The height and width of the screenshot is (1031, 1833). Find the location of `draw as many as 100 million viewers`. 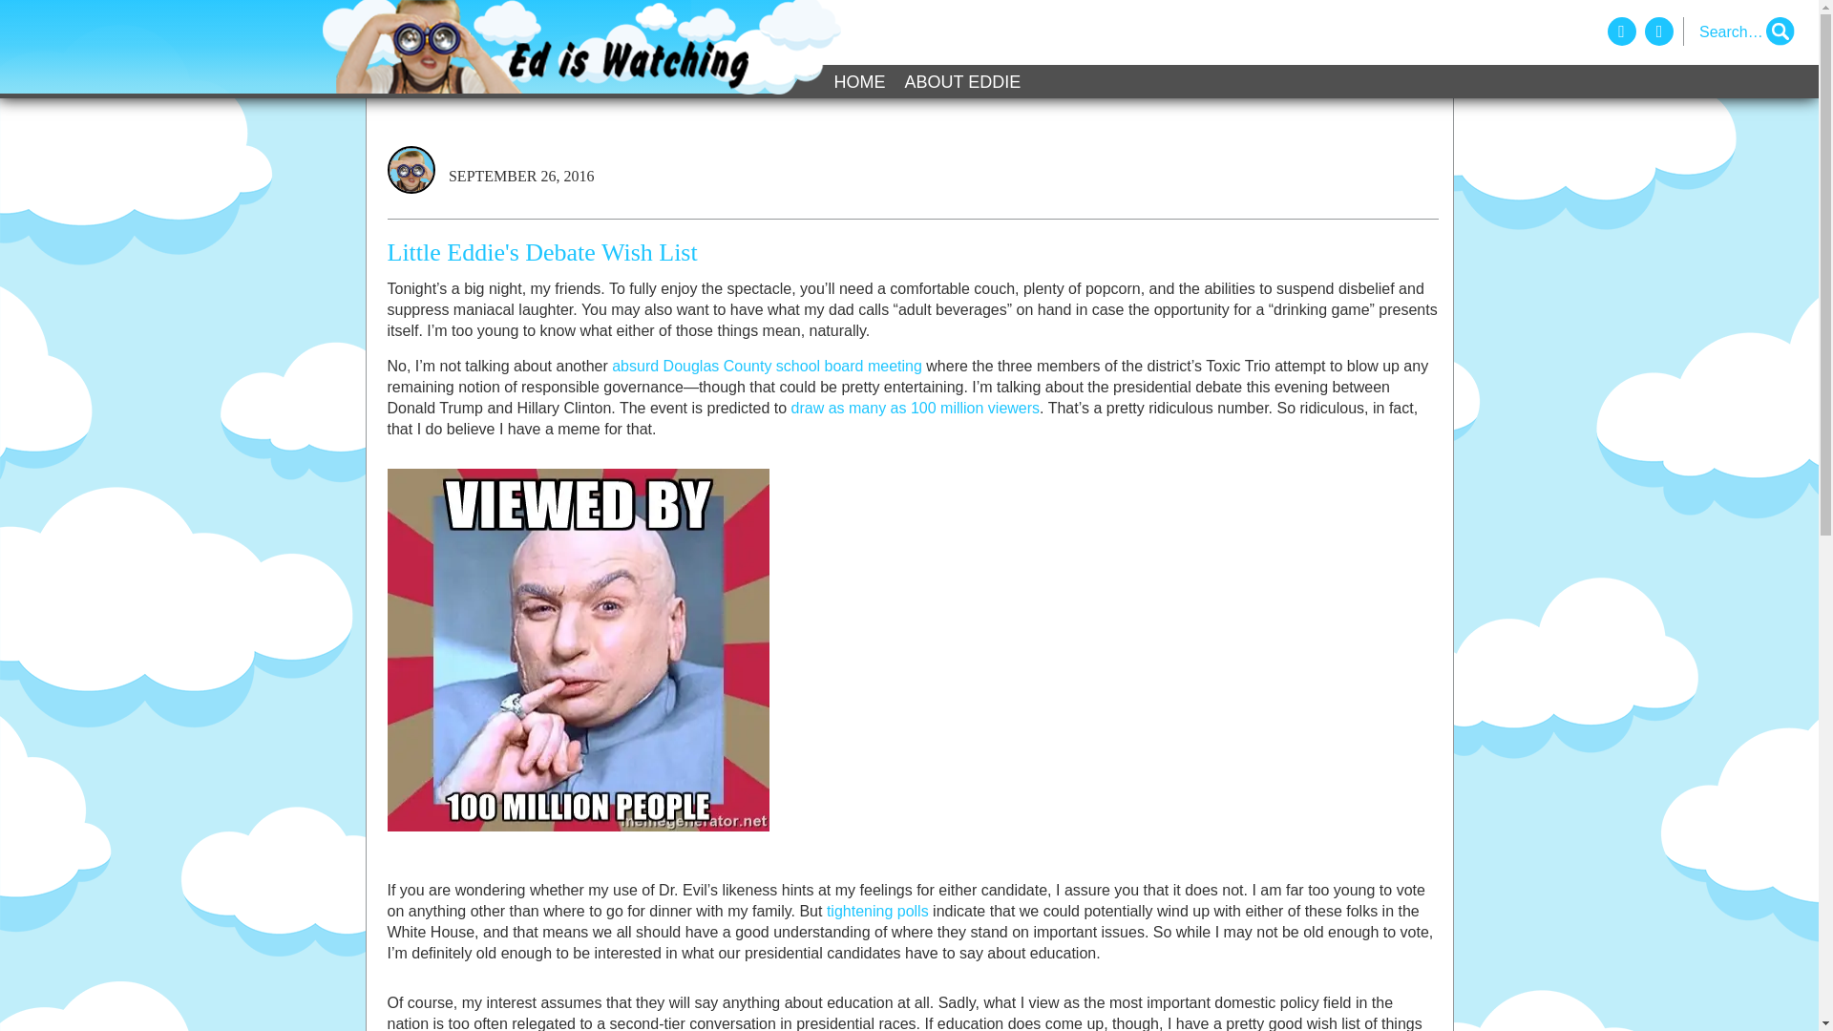

draw as many as 100 million viewers is located at coordinates (916, 409).